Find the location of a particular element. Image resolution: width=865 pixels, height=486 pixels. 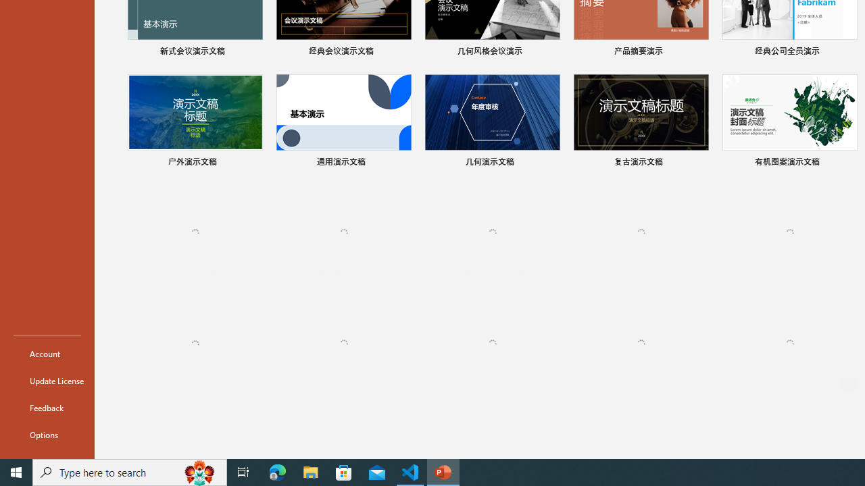

Account is located at coordinates (47, 354).